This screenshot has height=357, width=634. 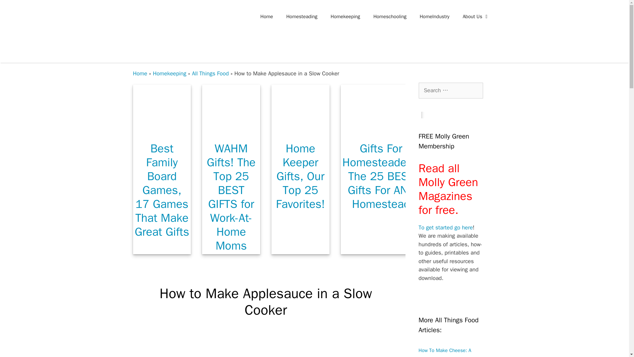 What do you see at coordinates (231, 131) in the screenshot?
I see `WAHM Gifts! The Top 25 BEST GIFTS for Work-At-Home Moms` at bounding box center [231, 131].